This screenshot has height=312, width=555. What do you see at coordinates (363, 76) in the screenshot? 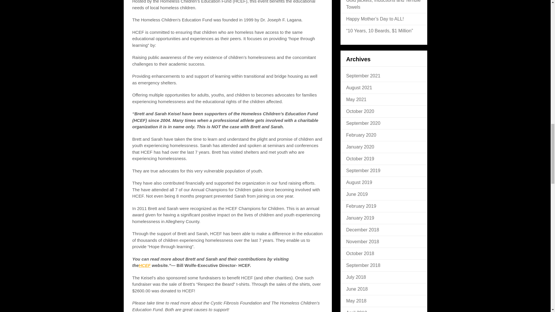
I see `September 2021` at bounding box center [363, 76].